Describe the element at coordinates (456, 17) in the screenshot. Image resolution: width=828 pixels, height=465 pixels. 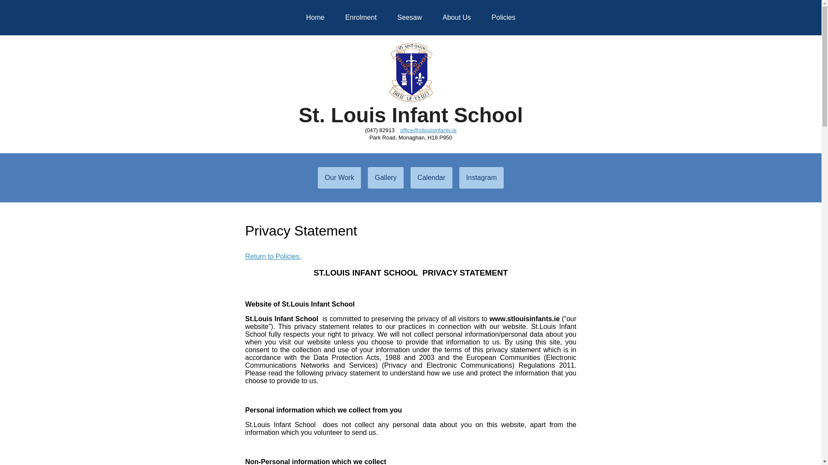
I see `About Us` at that location.